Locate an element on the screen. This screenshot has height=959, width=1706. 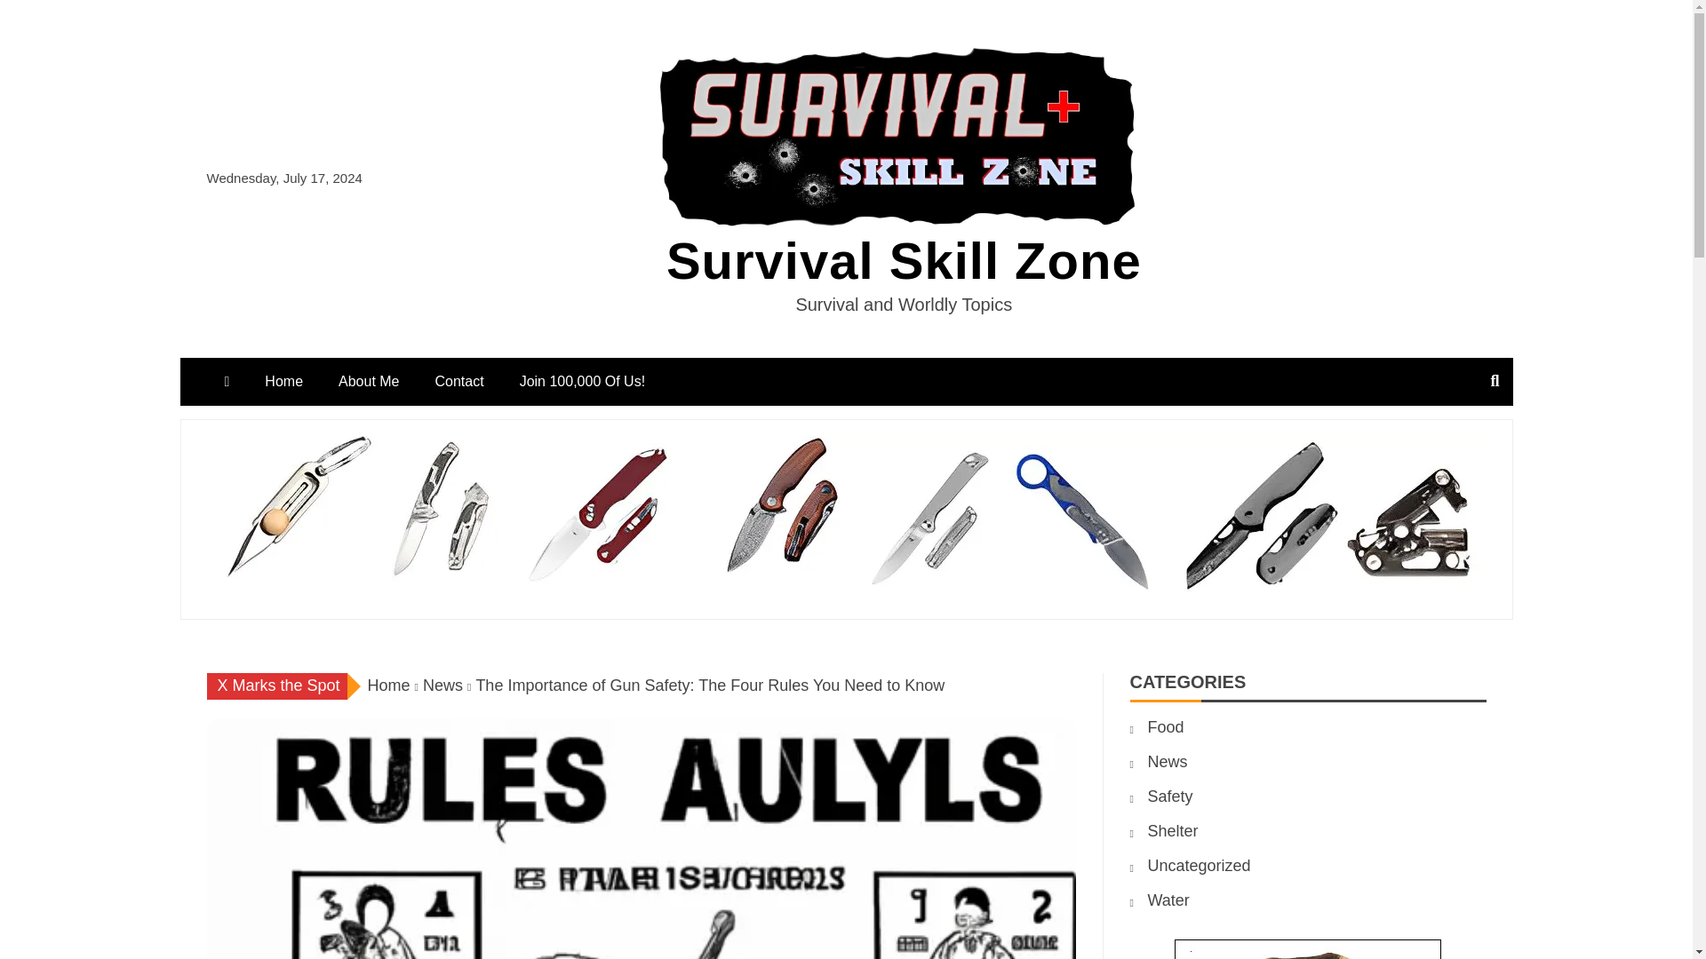
News is located at coordinates (442, 686).